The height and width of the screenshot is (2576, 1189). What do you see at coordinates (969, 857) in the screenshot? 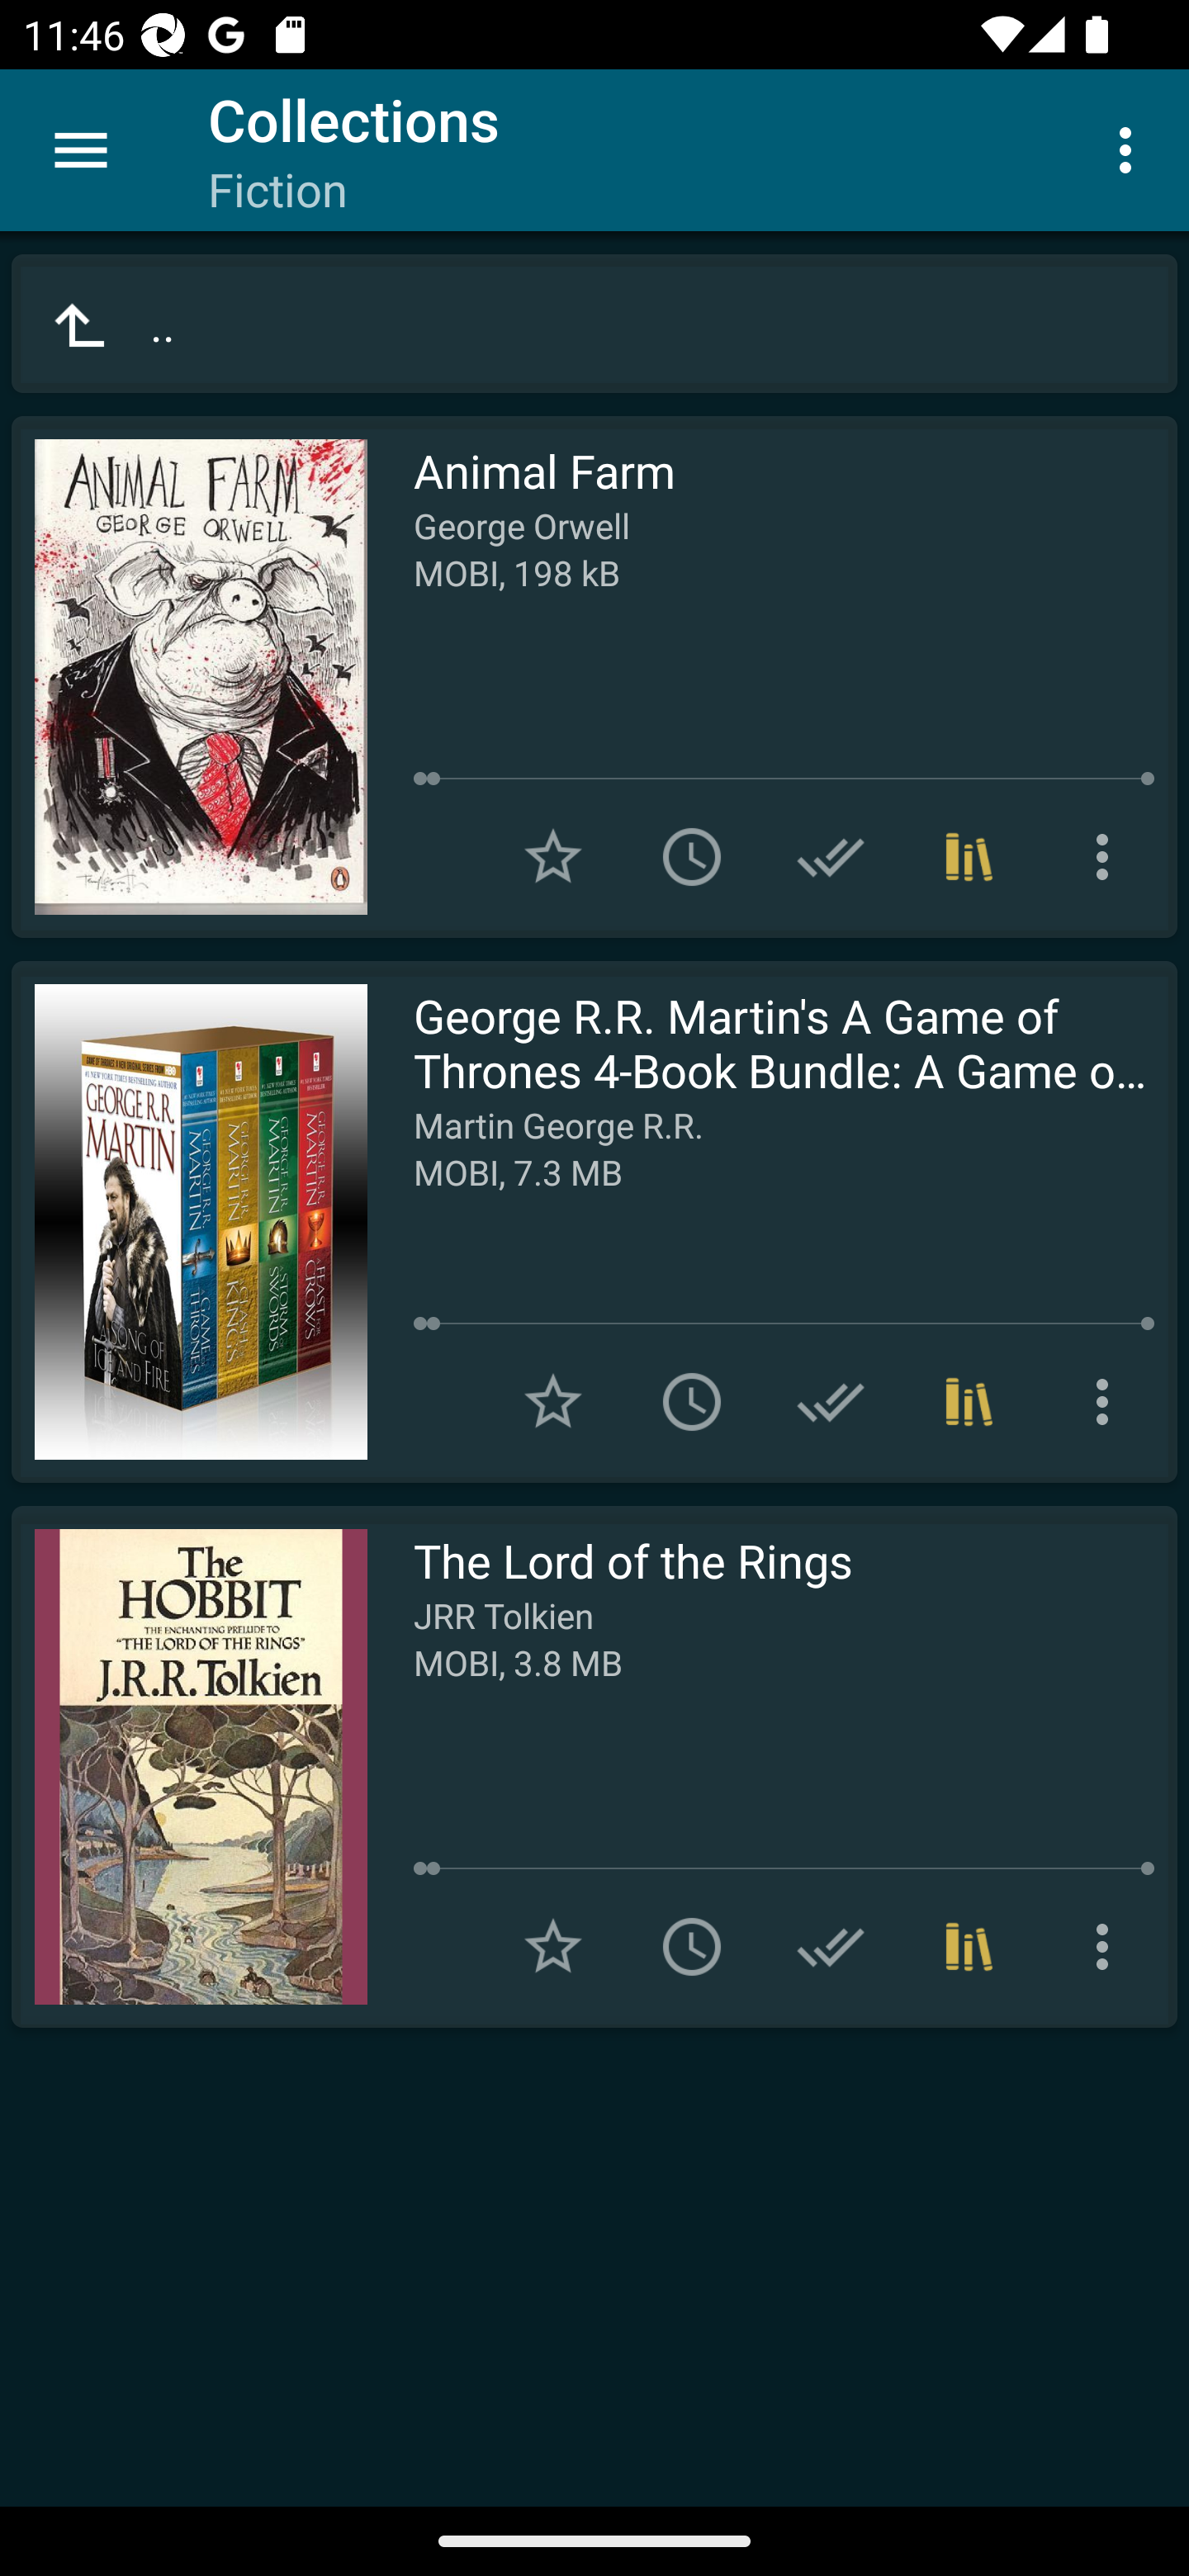
I see `Collections (1)` at bounding box center [969, 857].